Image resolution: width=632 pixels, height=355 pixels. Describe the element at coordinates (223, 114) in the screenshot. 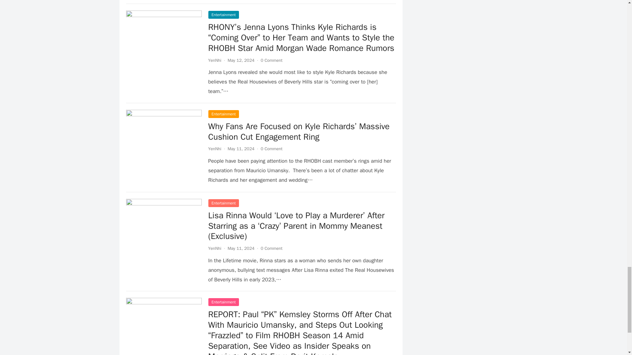

I see `Entertainment` at that location.